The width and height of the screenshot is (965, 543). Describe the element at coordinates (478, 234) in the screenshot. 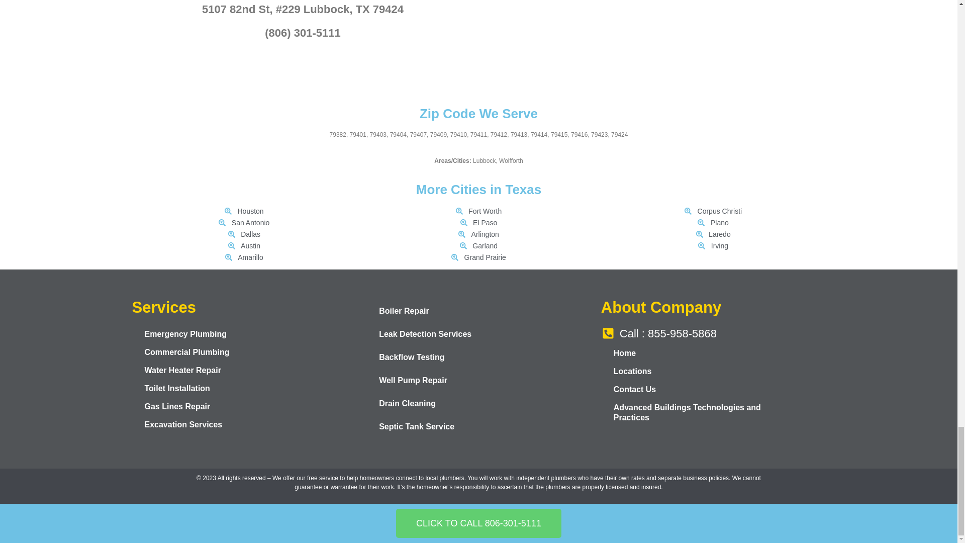

I see `Arlington` at that location.